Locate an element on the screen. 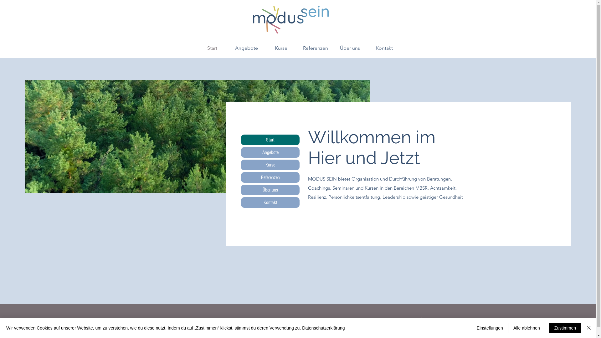 The width and height of the screenshot is (601, 338). Kontakt is located at coordinates (384, 48).